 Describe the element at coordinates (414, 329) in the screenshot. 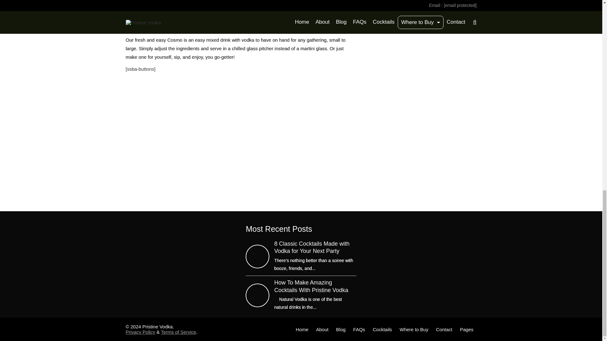

I see `Where to Buy` at that location.